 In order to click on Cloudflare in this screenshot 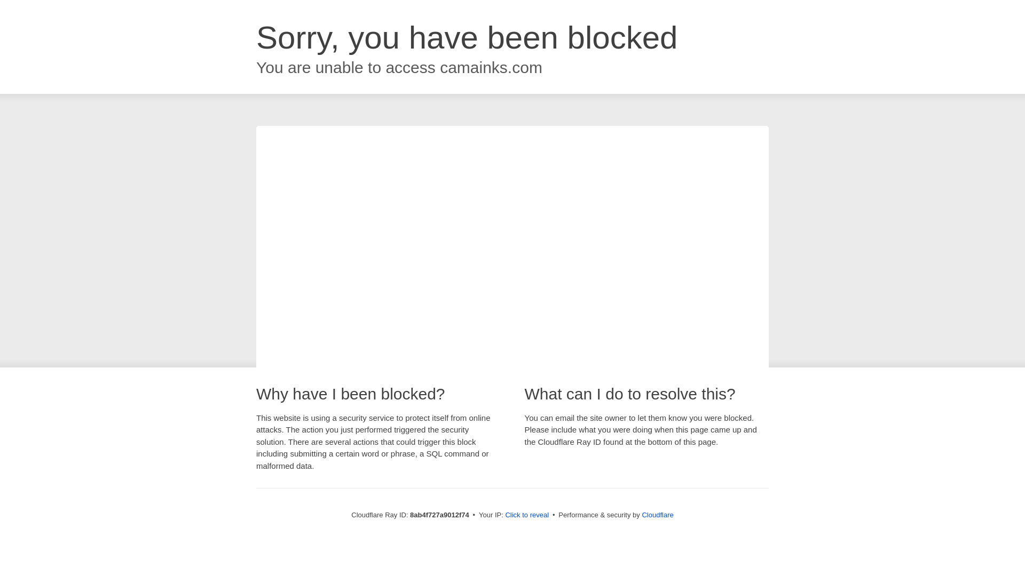, I will do `click(657, 515)`.